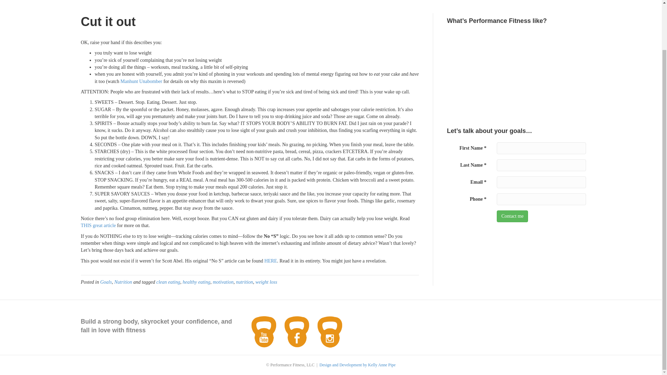 The width and height of the screenshot is (667, 375). What do you see at coordinates (98, 225) in the screenshot?
I see `THIS great article` at bounding box center [98, 225].